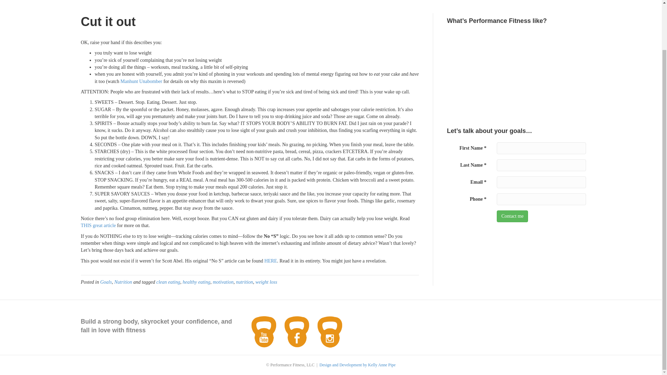 The width and height of the screenshot is (667, 375). What do you see at coordinates (98, 225) in the screenshot?
I see `THIS great article` at bounding box center [98, 225].